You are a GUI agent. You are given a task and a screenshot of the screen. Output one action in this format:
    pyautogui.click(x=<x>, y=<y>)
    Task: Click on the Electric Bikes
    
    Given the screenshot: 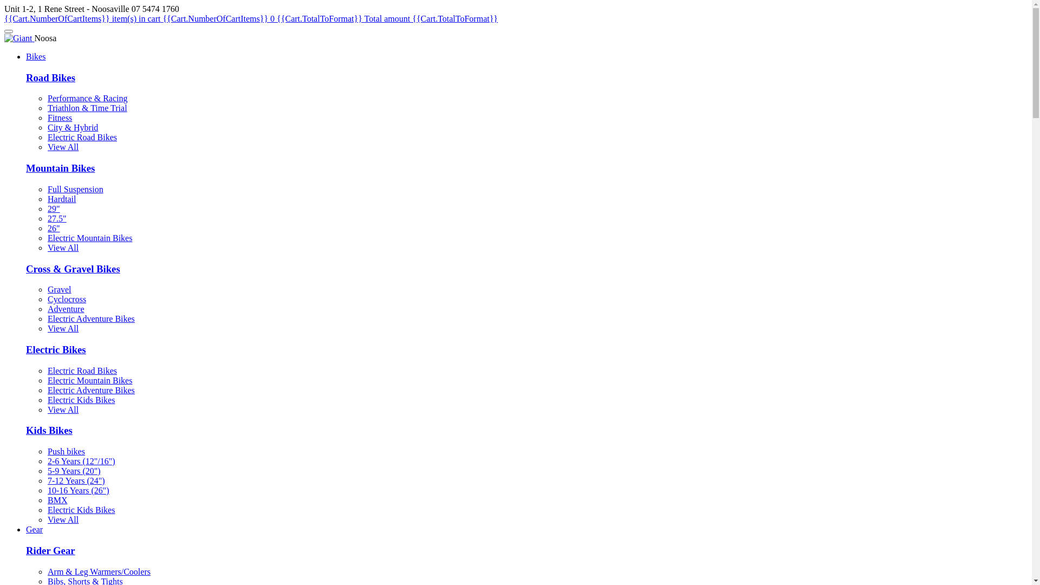 What is the action you would take?
    pyautogui.click(x=56, y=349)
    